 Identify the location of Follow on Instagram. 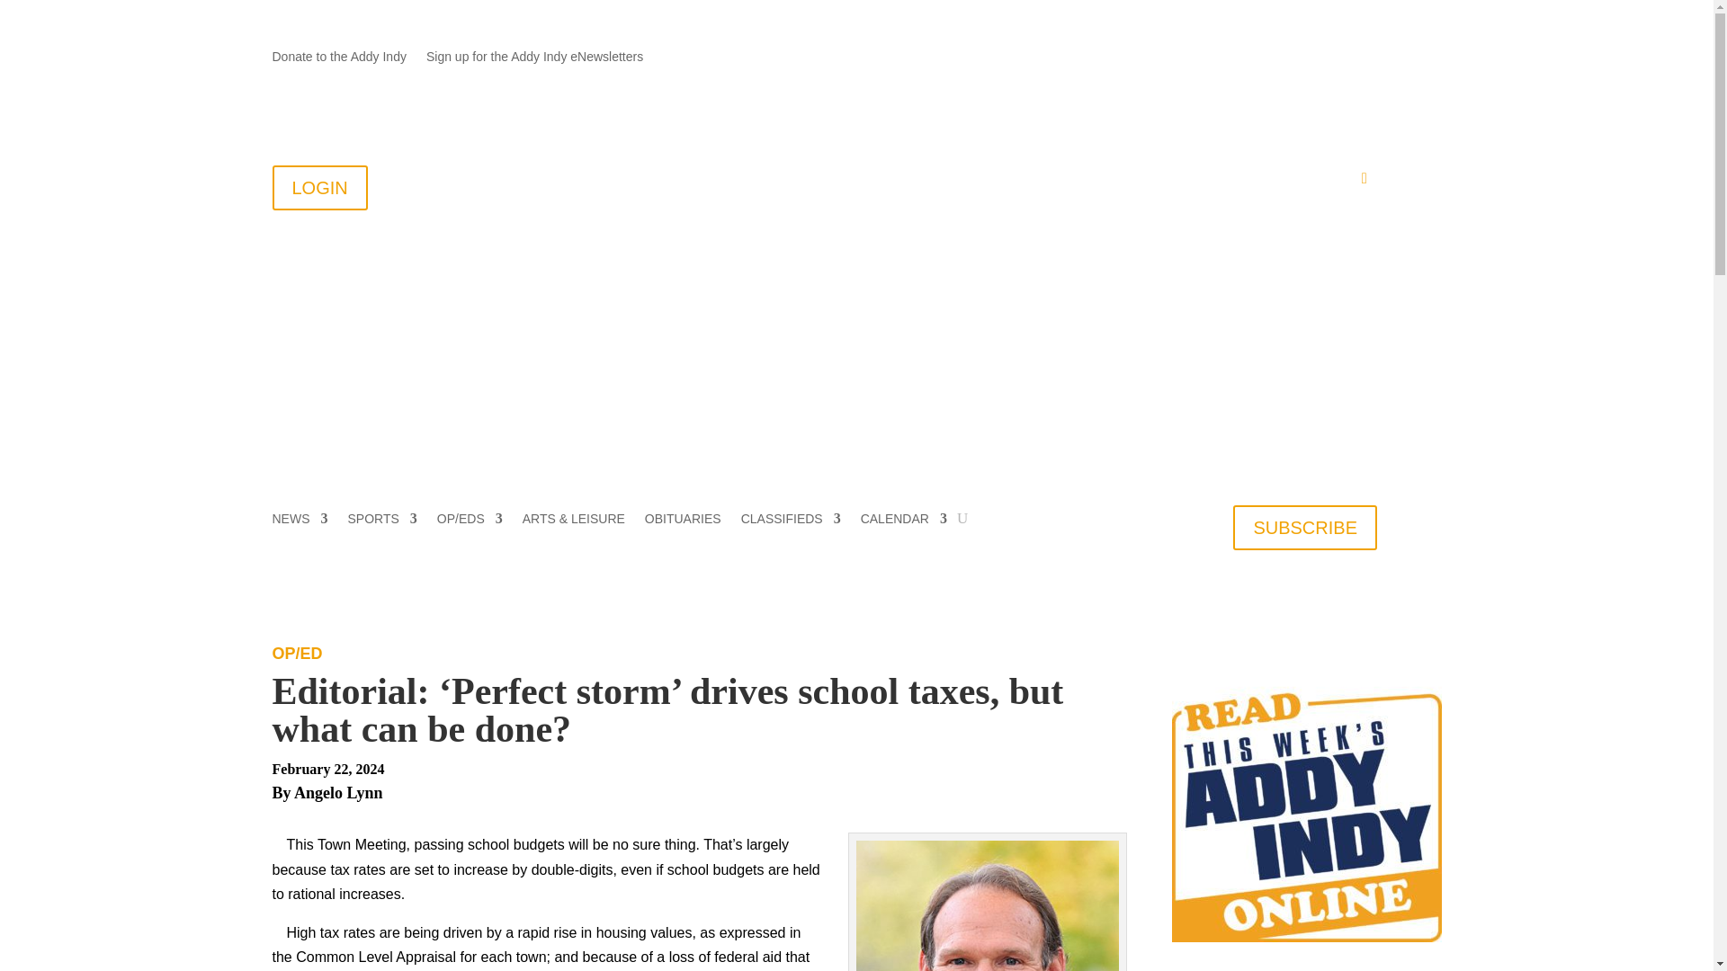
(1362, 57).